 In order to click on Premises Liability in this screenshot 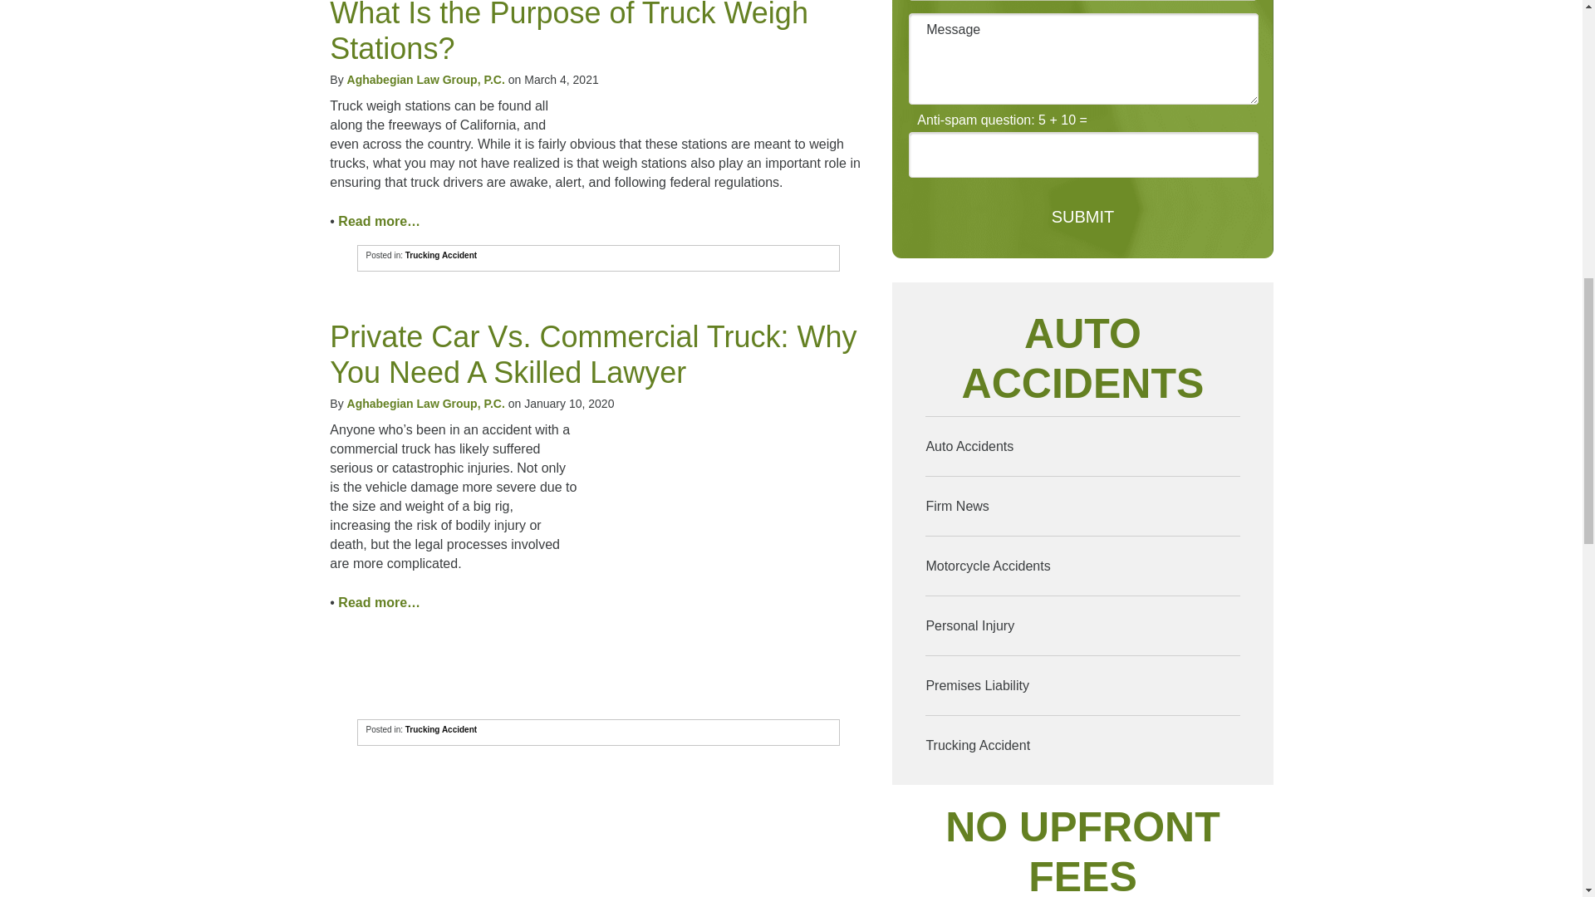, I will do `click(1082, 684)`.